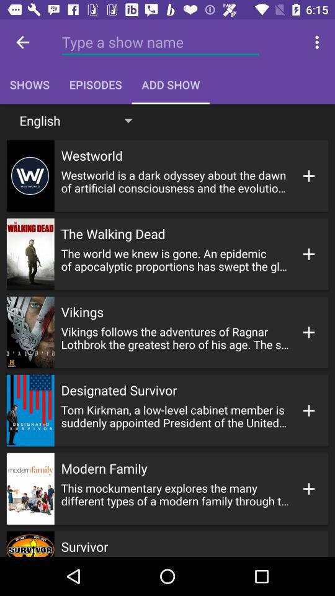 The width and height of the screenshot is (335, 596). What do you see at coordinates (160, 42) in the screenshot?
I see `enter a show name` at bounding box center [160, 42].